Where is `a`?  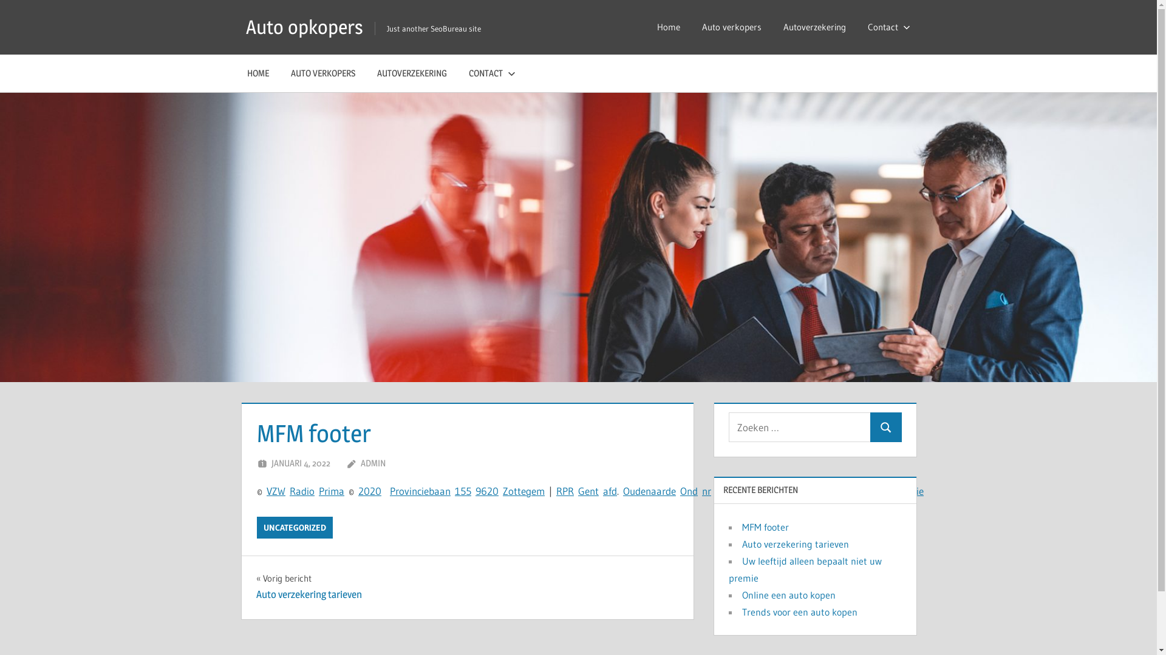
a is located at coordinates (606, 491).